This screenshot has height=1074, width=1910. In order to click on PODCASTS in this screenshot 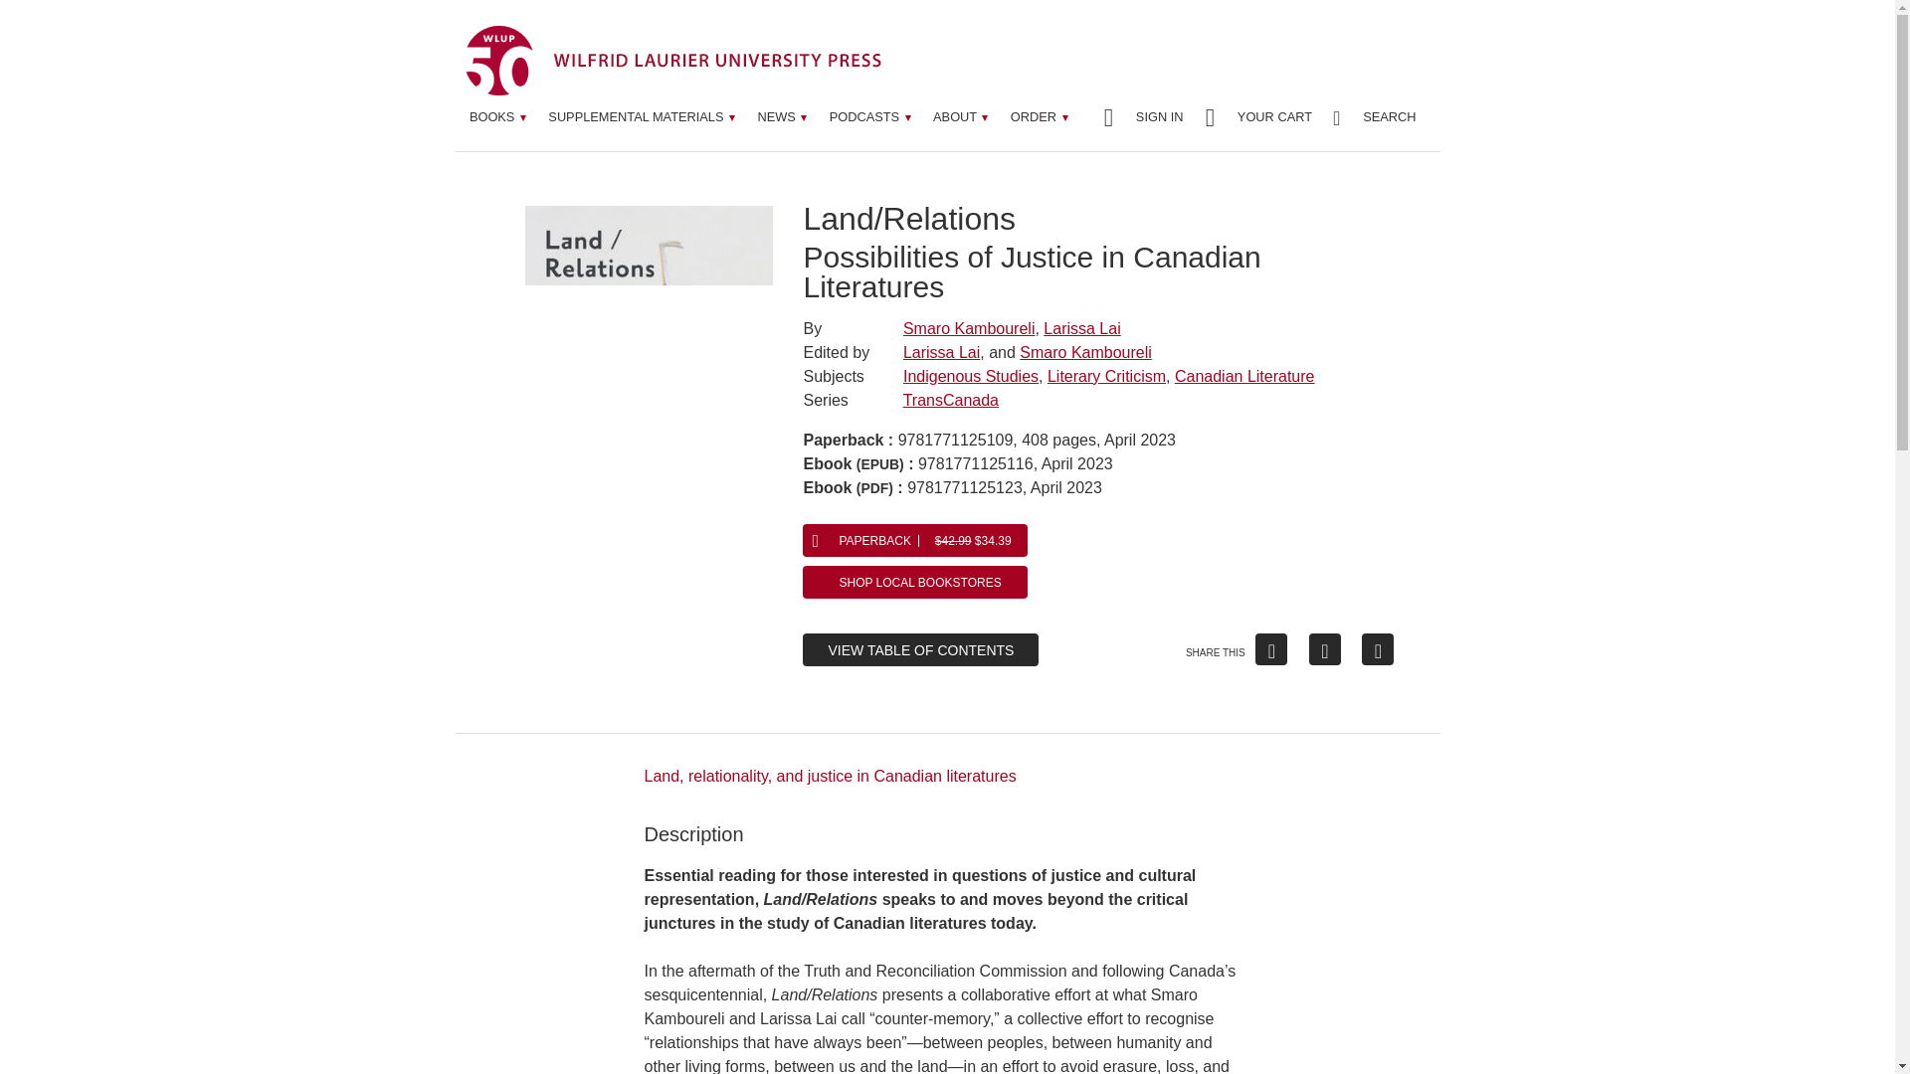, I will do `click(869, 117)`.